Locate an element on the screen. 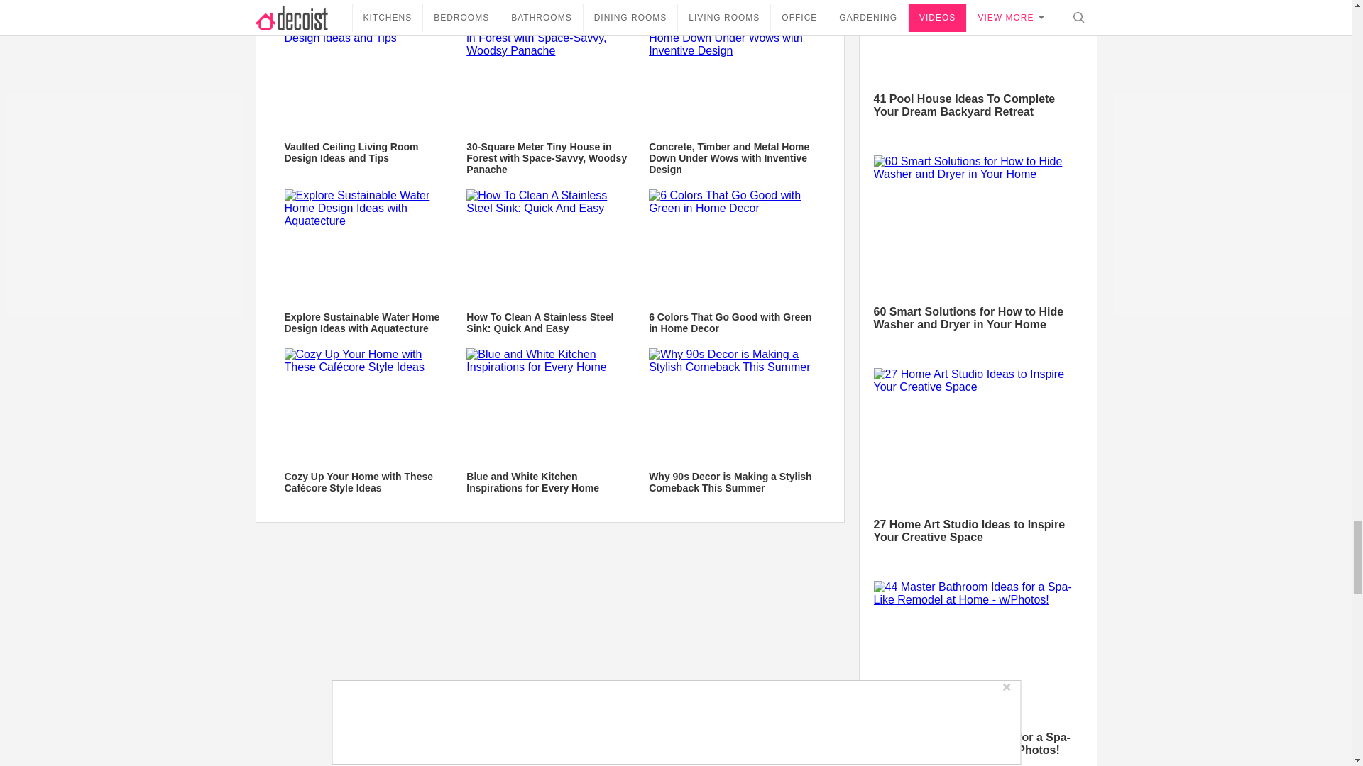  6 Colors That Go Good with Green in Home Decor is located at coordinates (731, 244).